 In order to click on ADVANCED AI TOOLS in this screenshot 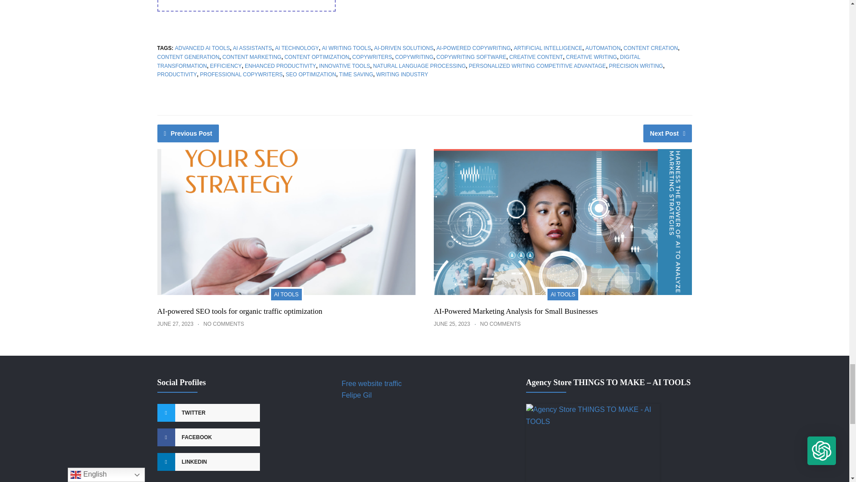, I will do `click(202, 48)`.